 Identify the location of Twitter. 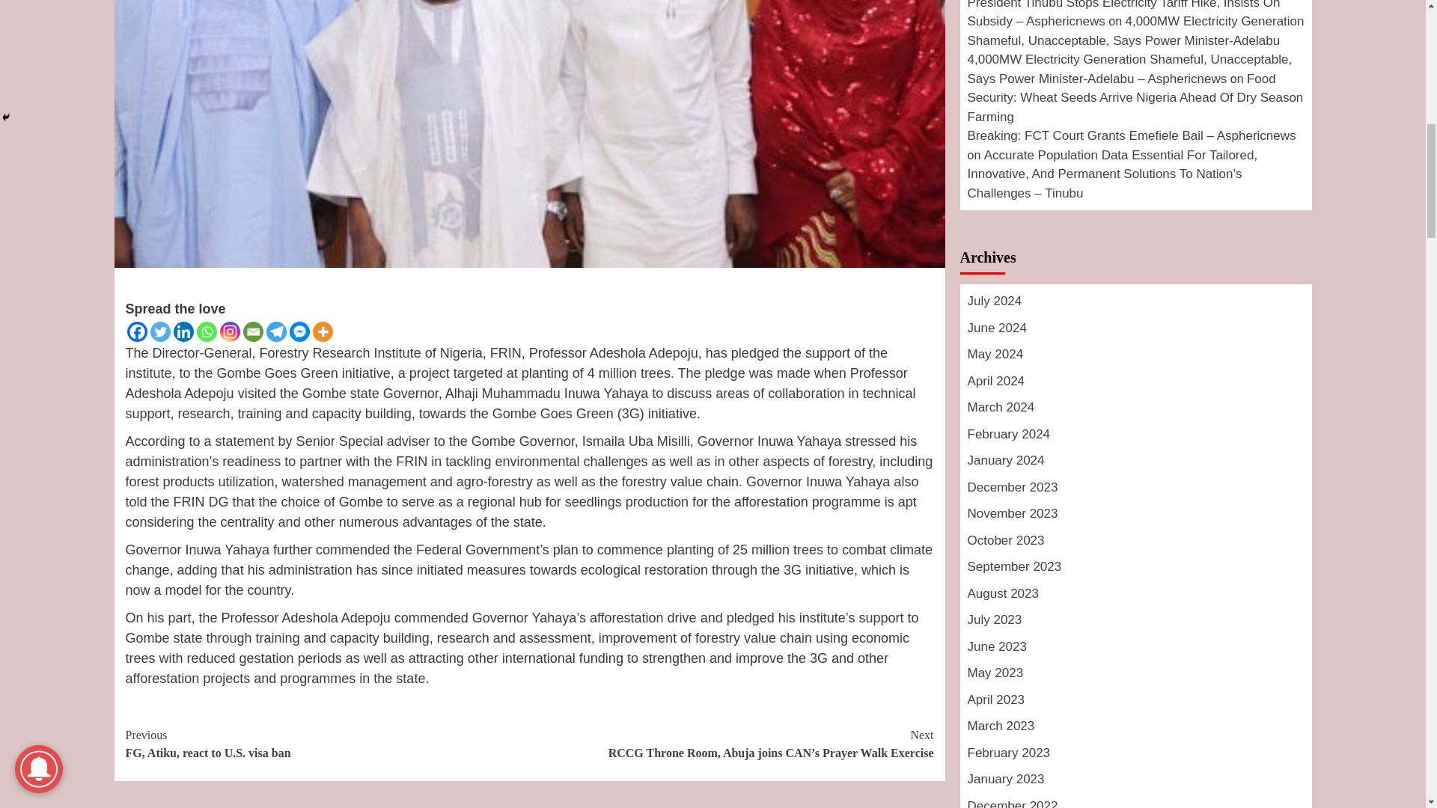
(159, 331).